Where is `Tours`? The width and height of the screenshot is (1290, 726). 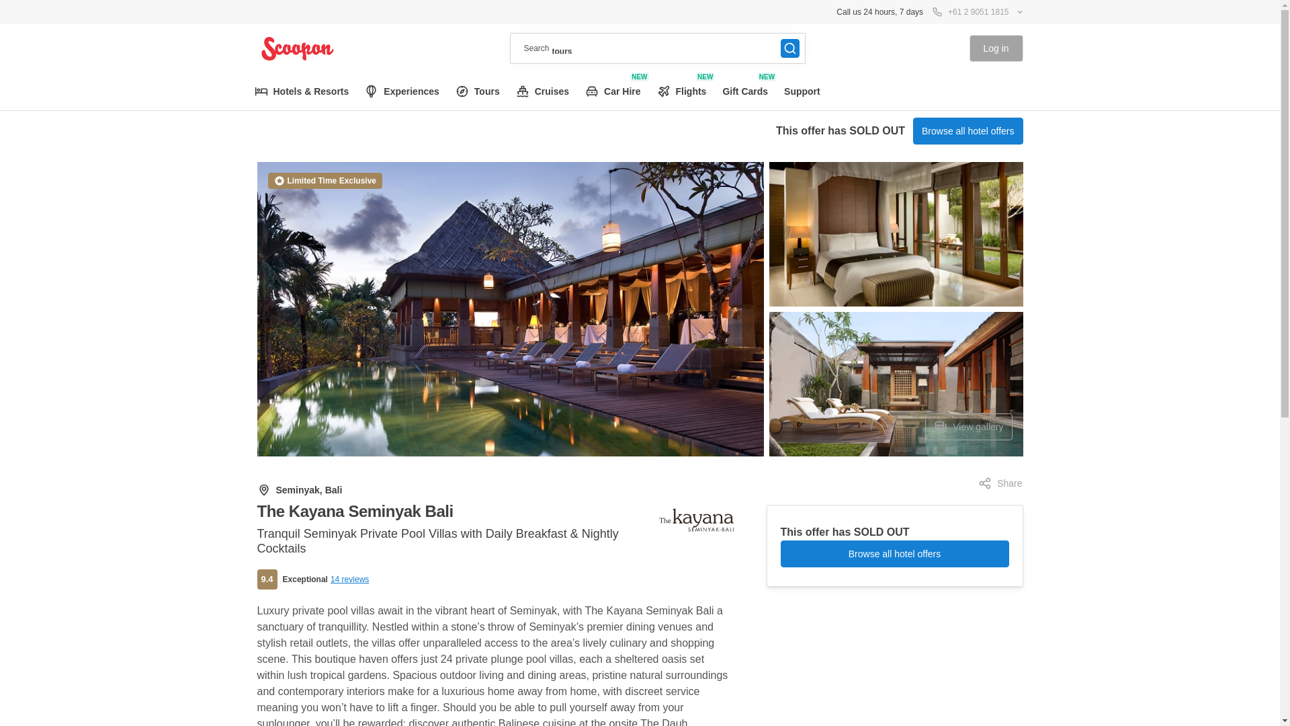 Tours is located at coordinates (967, 130).